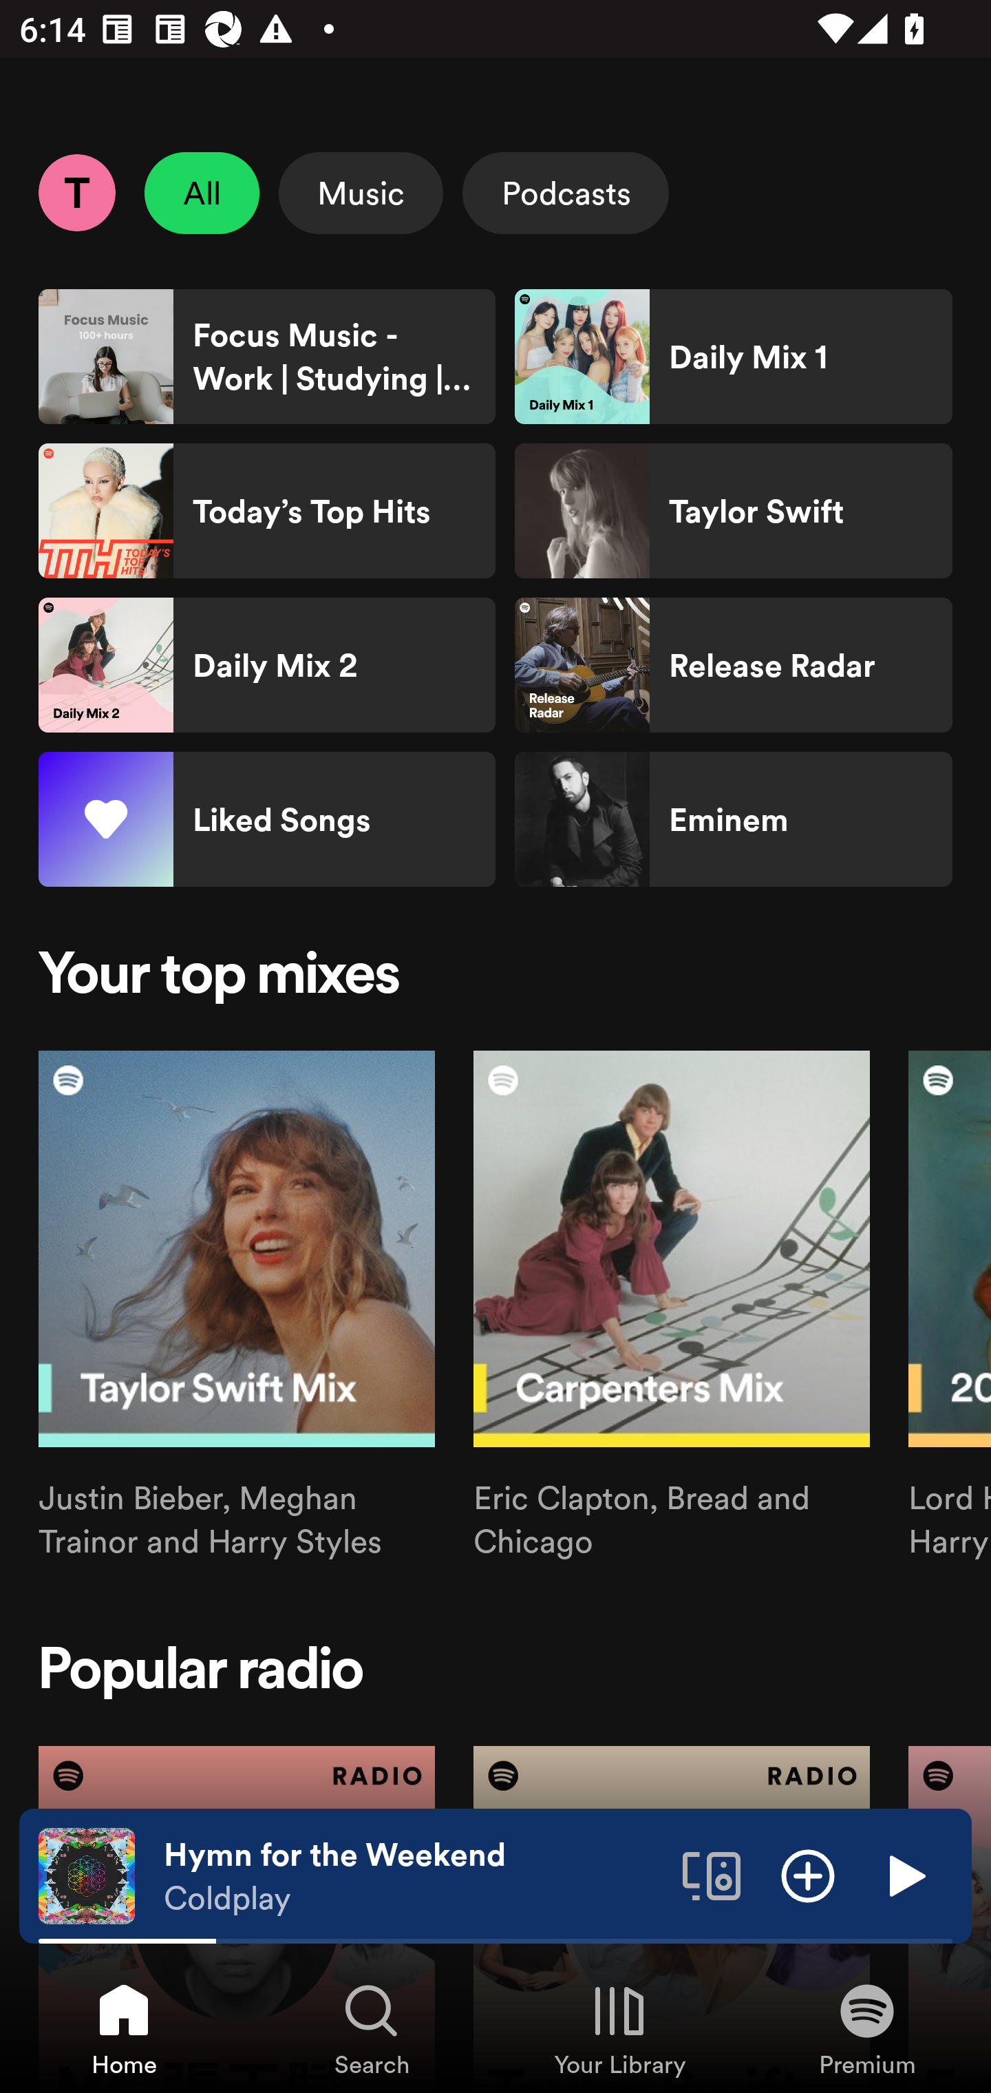  I want to click on All Unselect All, so click(202, 193).